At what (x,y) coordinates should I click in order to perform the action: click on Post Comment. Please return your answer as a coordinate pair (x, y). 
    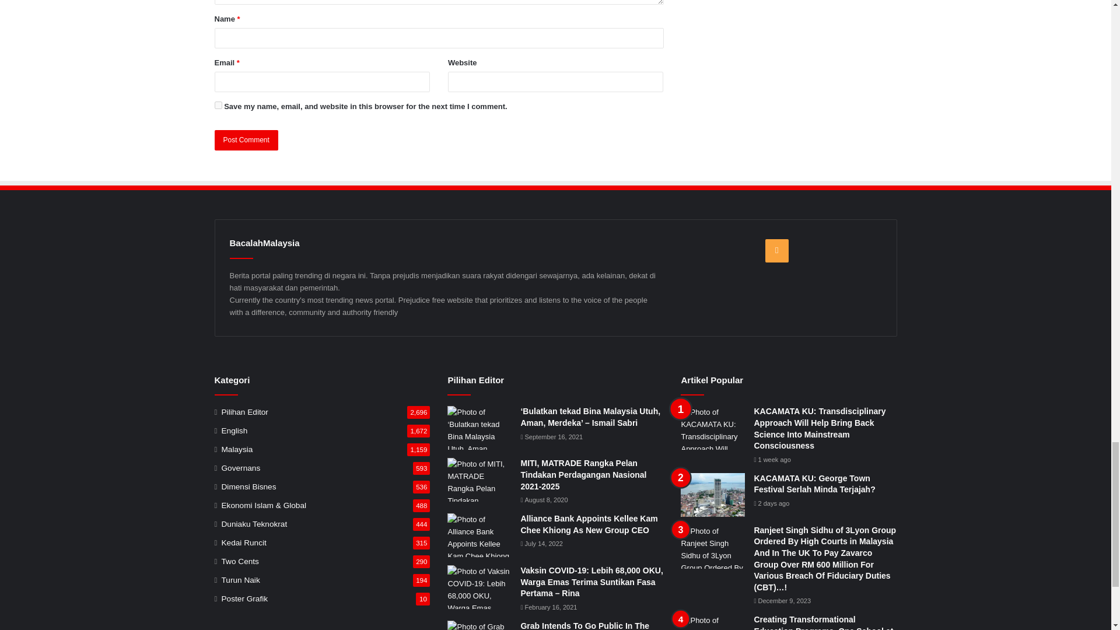
    Looking at the image, I should click on (246, 140).